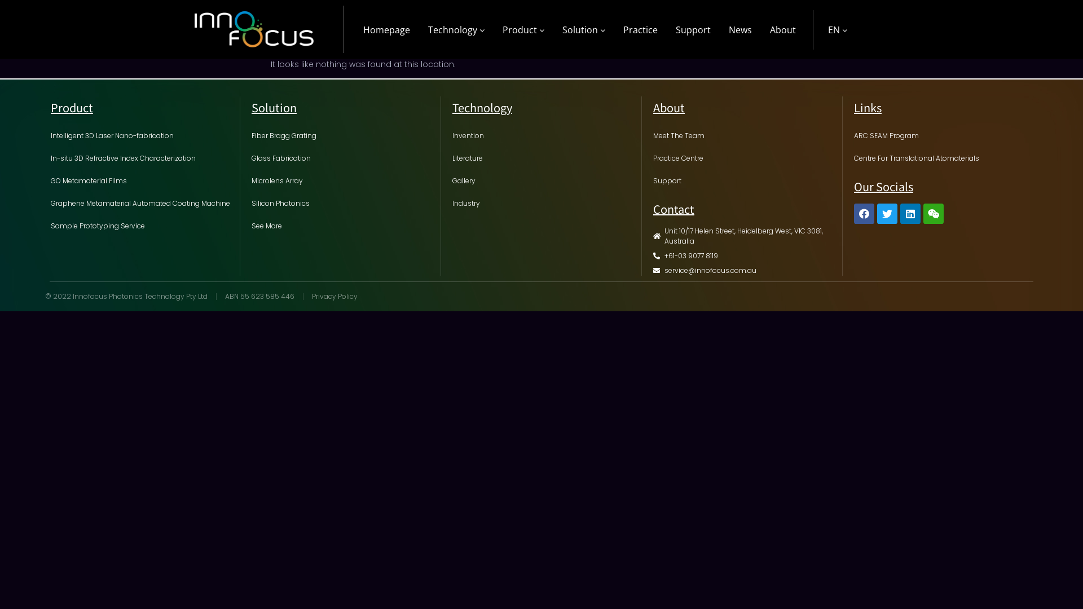 The image size is (1083, 609). What do you see at coordinates (343, 226) in the screenshot?
I see `See More` at bounding box center [343, 226].